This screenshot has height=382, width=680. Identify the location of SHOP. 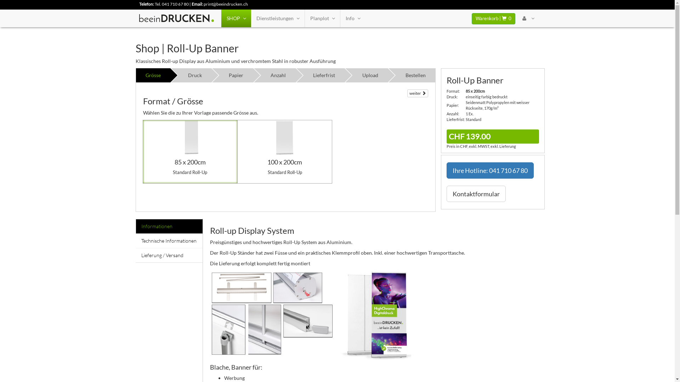
(236, 18).